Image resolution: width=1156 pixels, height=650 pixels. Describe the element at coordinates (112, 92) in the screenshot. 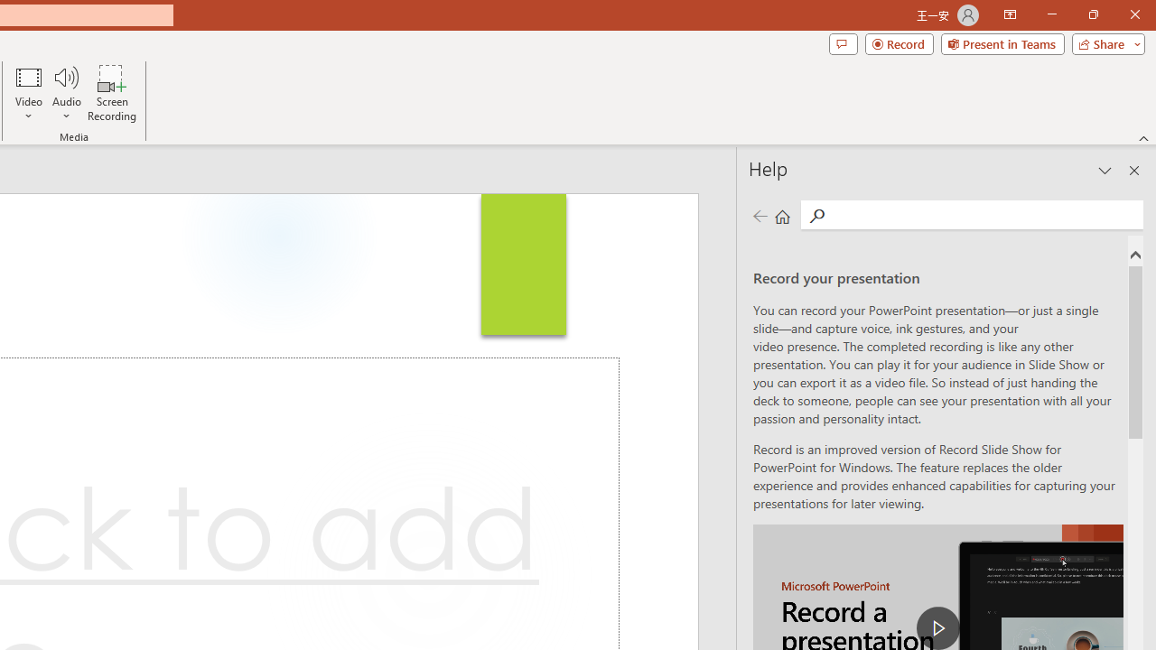

I see `Screen Recording...` at that location.